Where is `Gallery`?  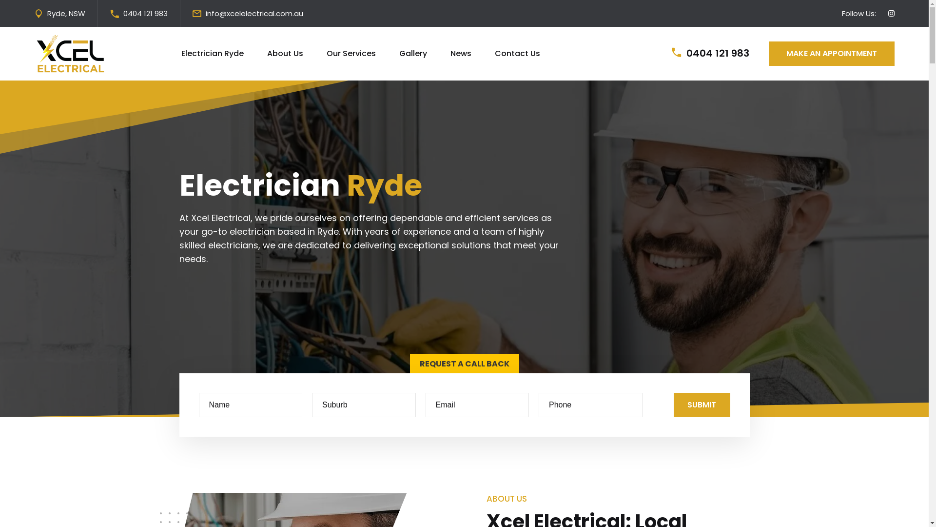 Gallery is located at coordinates (413, 54).